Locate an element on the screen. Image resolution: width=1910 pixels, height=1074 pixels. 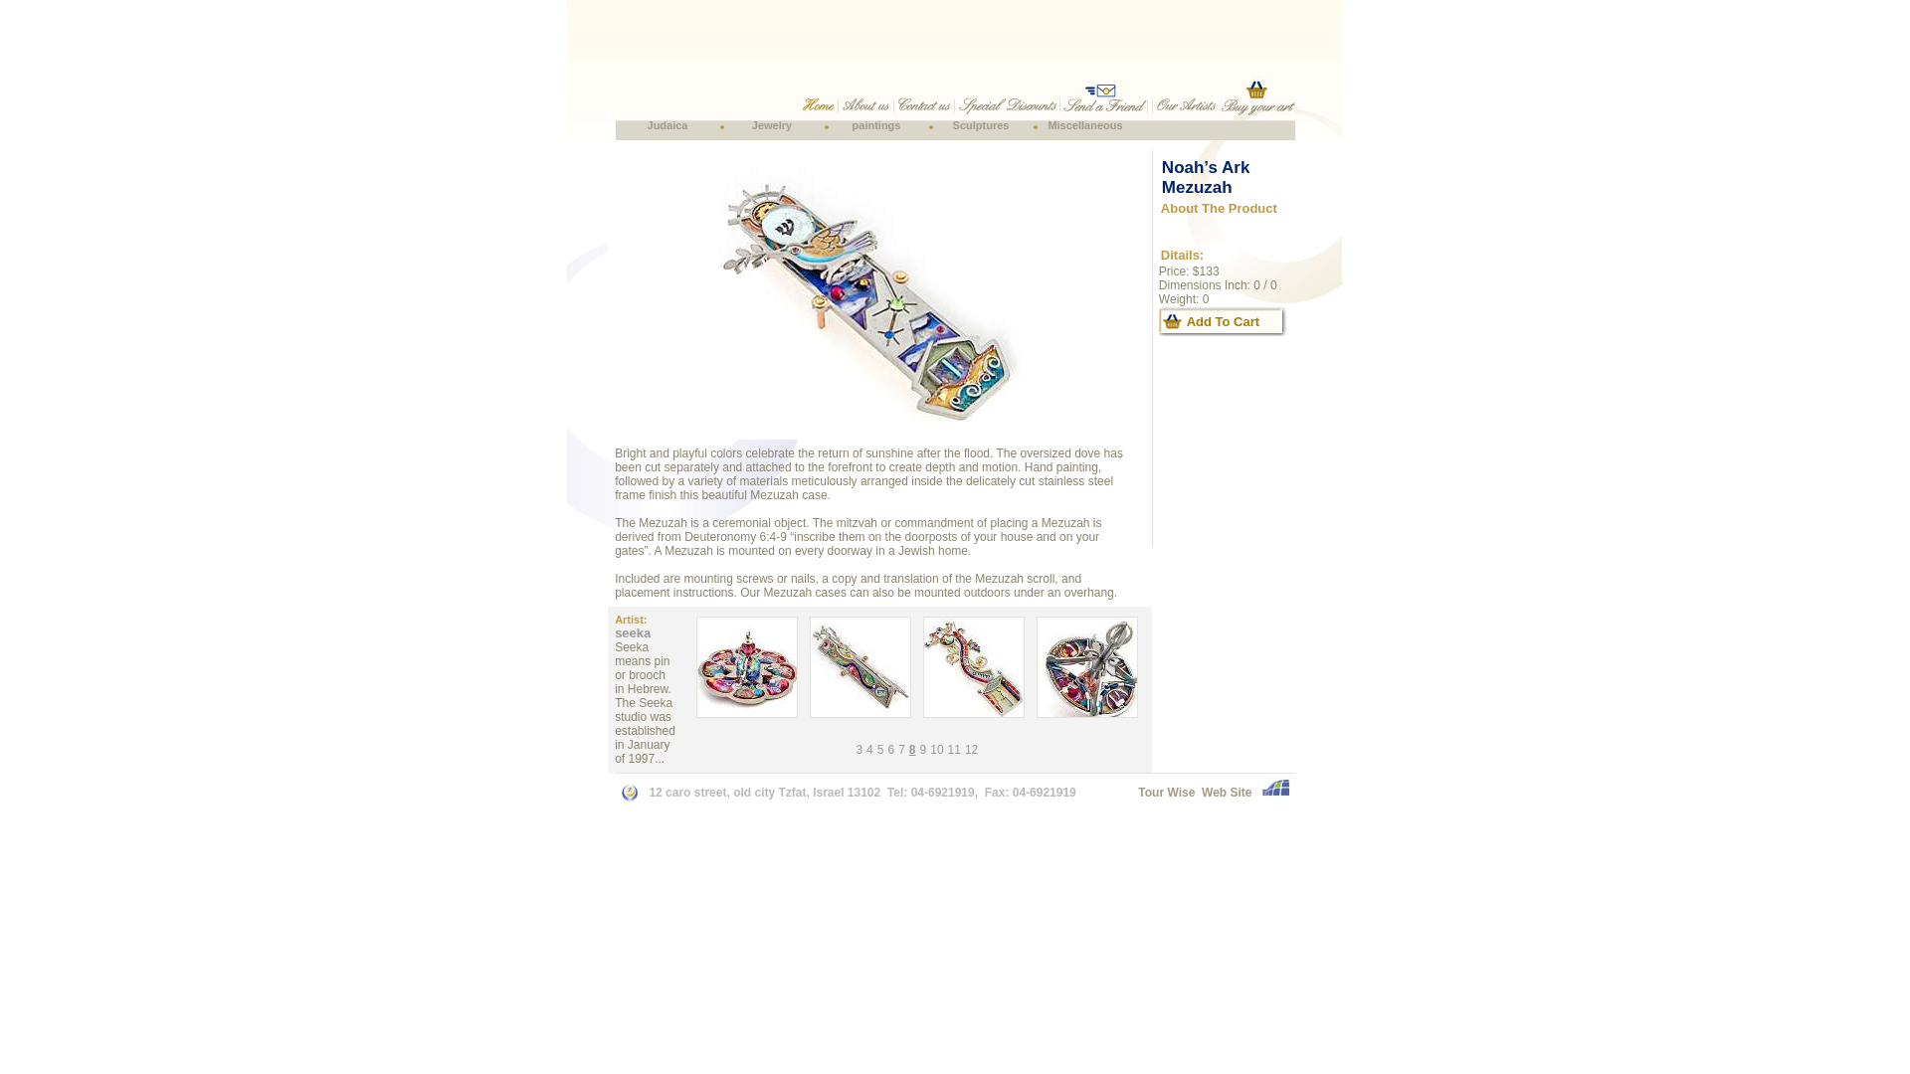
Miscellaneous is located at coordinates (1084, 124).